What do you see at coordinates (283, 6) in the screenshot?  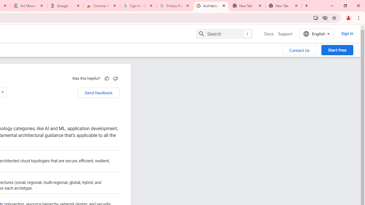 I see `New Tab` at bounding box center [283, 6].